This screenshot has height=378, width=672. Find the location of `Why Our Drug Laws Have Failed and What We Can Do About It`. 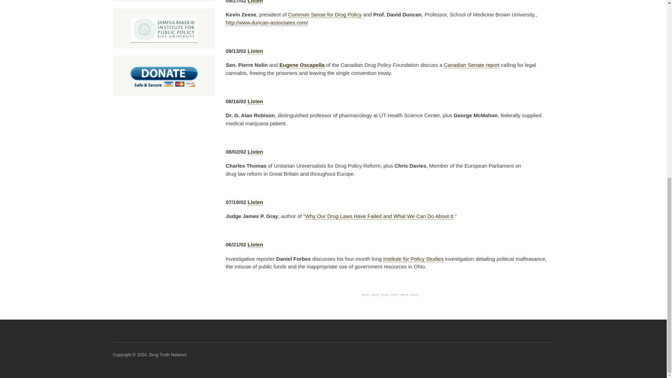

Why Our Drug Laws Have Failed and What We Can Do About It is located at coordinates (379, 216).